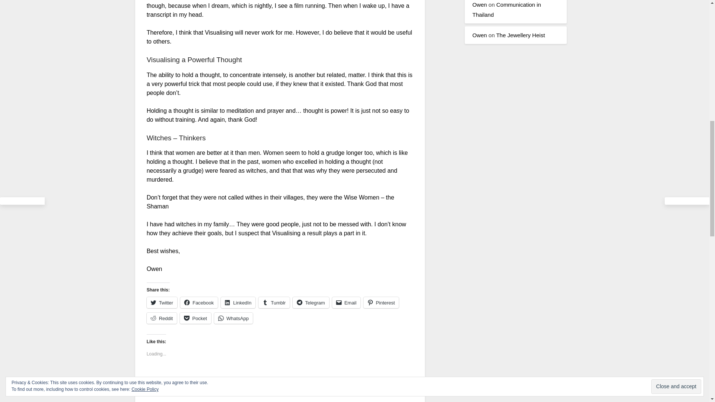 The height and width of the screenshot is (402, 715). Describe the element at coordinates (162, 318) in the screenshot. I see `Click to share on Reddit` at that location.